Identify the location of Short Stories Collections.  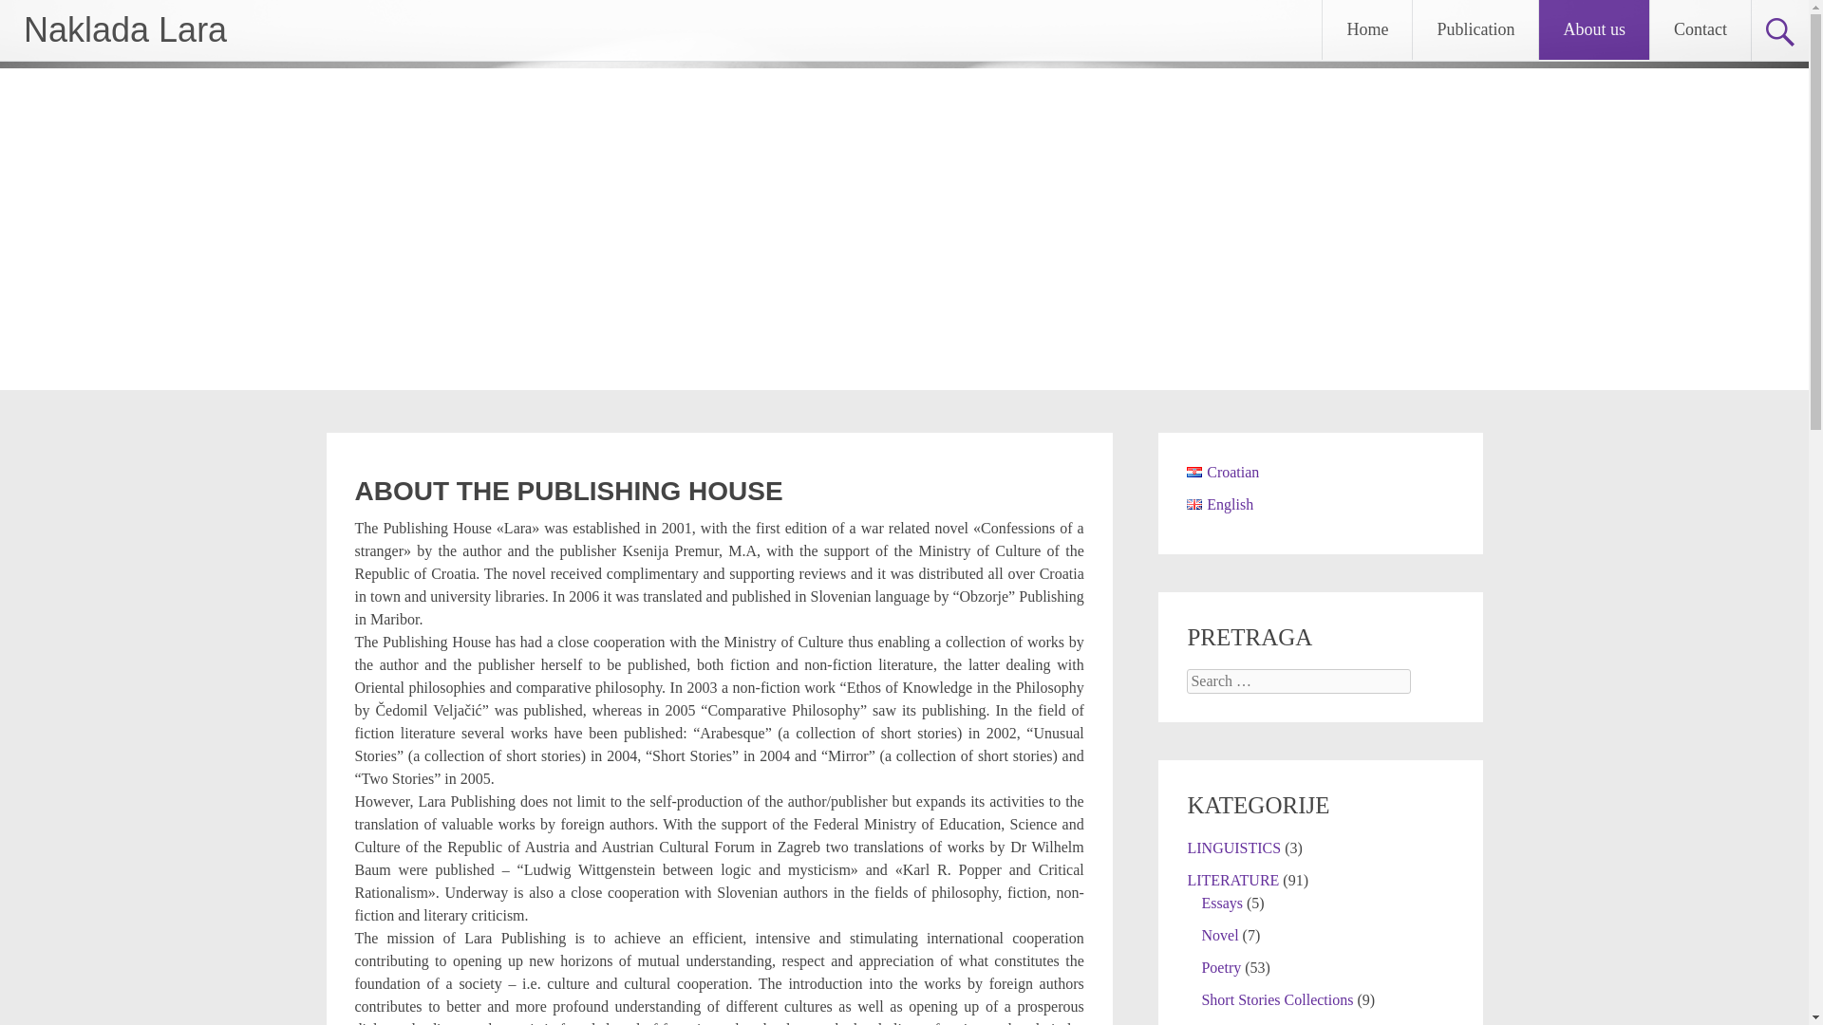
(1276, 999).